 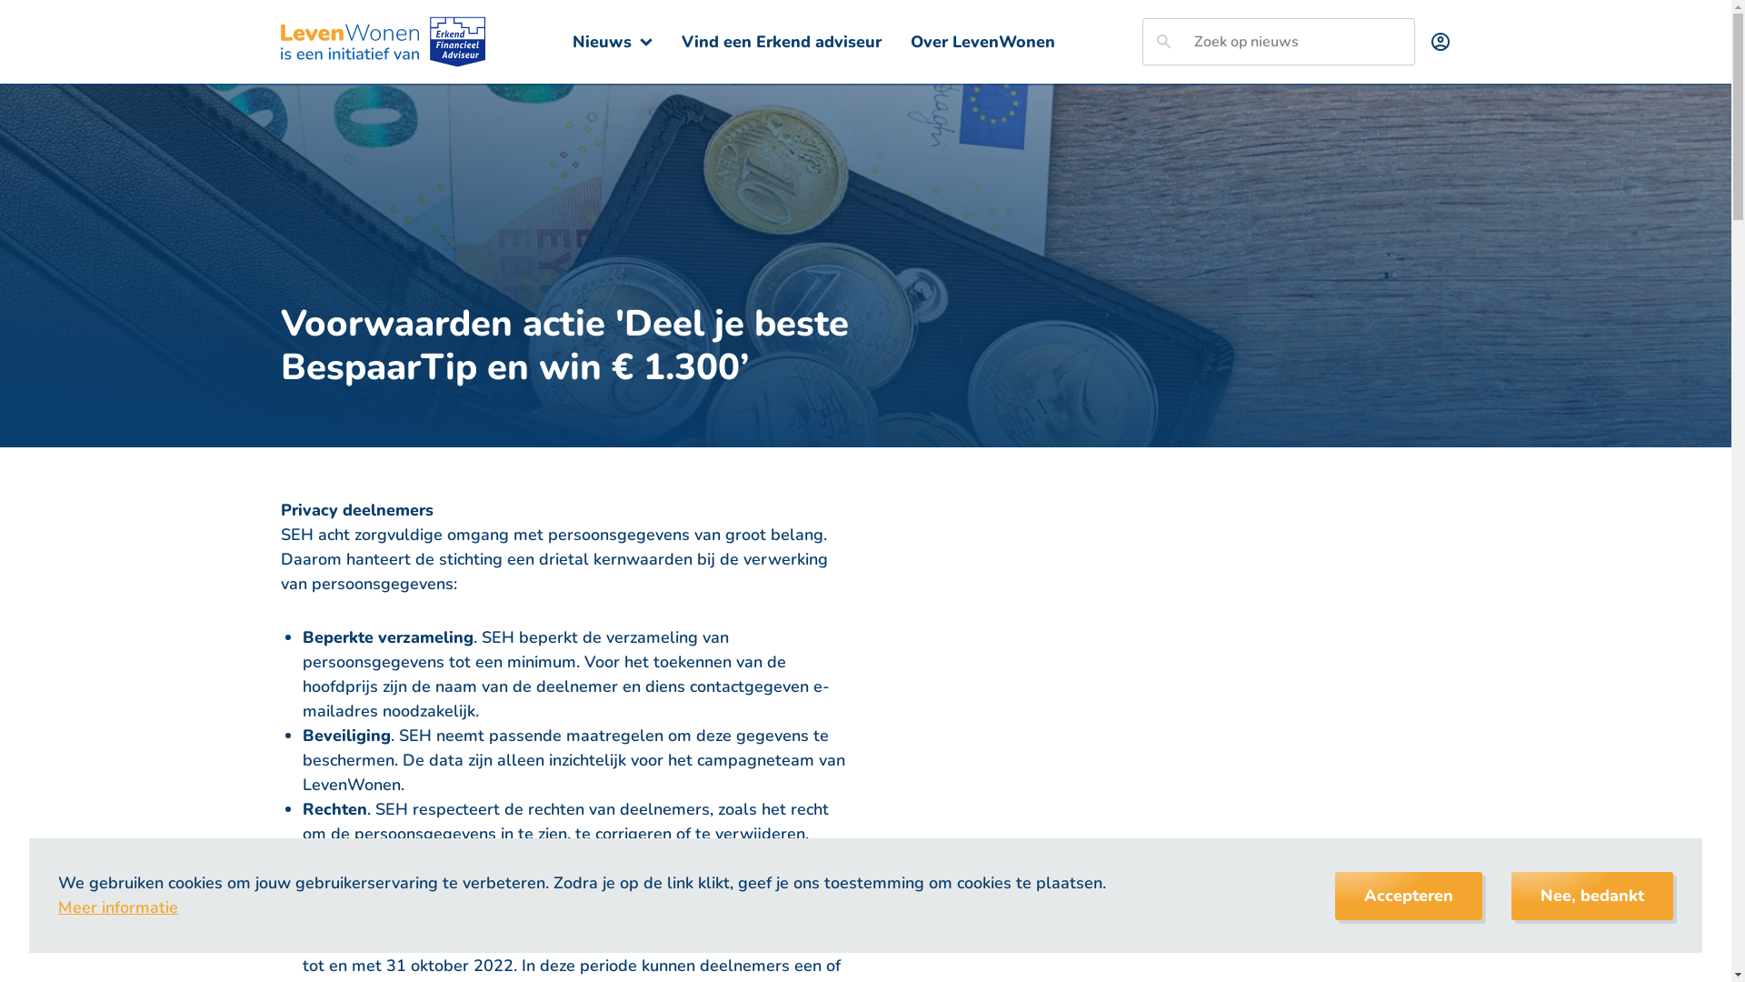 What do you see at coordinates (383, 42) in the screenshot?
I see `Home van LevenWonen` at bounding box center [383, 42].